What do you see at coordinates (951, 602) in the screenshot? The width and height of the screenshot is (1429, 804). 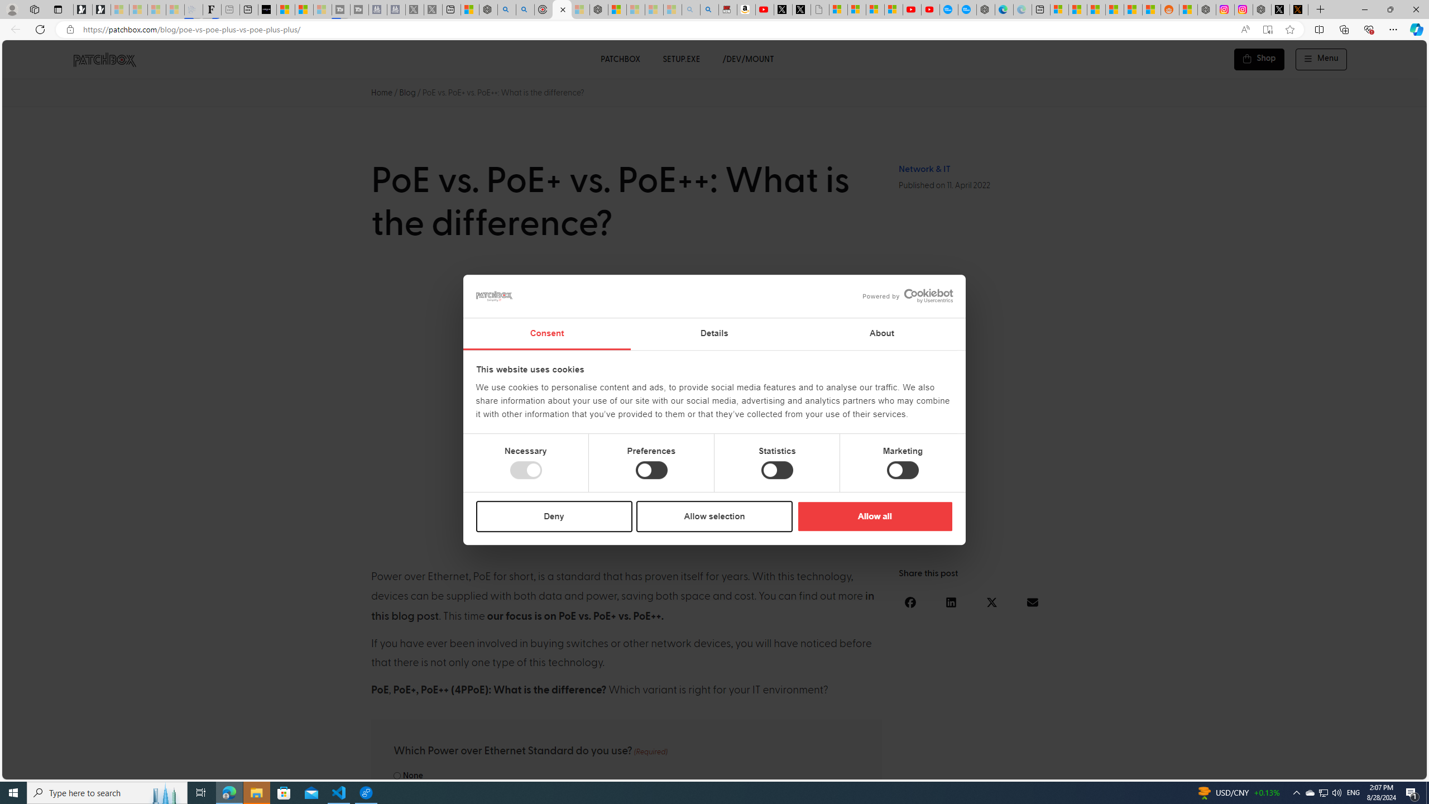 I see `Share on linkedin` at bounding box center [951, 602].